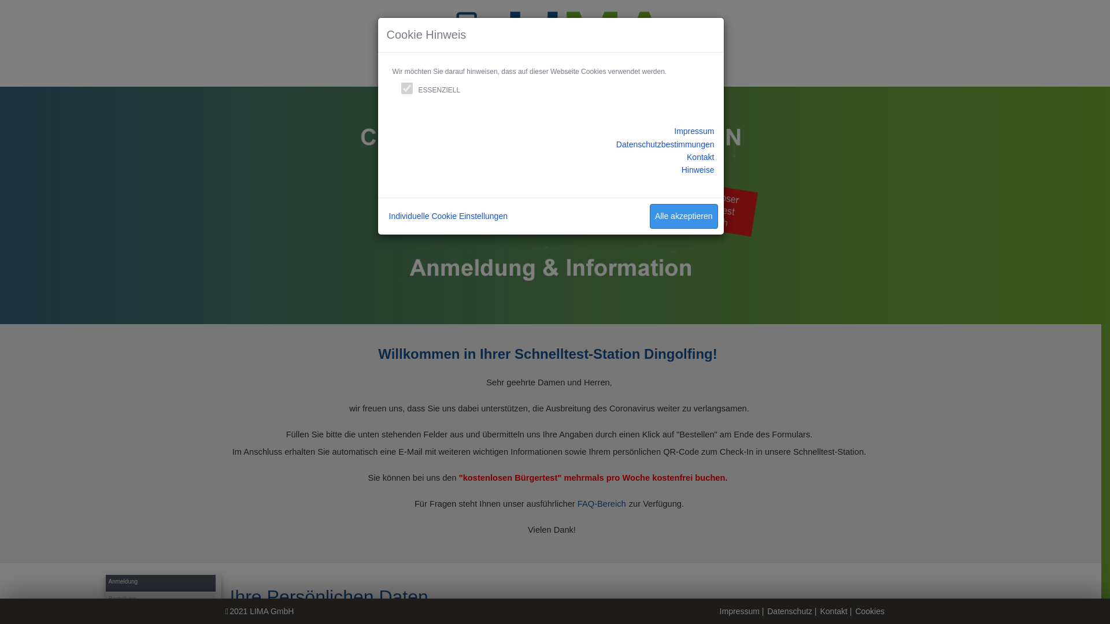 The image size is (1110, 624). What do you see at coordinates (694, 131) in the screenshot?
I see `Impressum` at bounding box center [694, 131].